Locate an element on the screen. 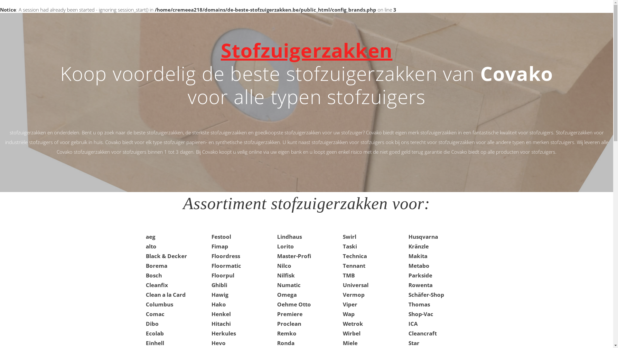 Image resolution: width=618 pixels, height=348 pixels. Wirbel is located at coordinates (351, 333).